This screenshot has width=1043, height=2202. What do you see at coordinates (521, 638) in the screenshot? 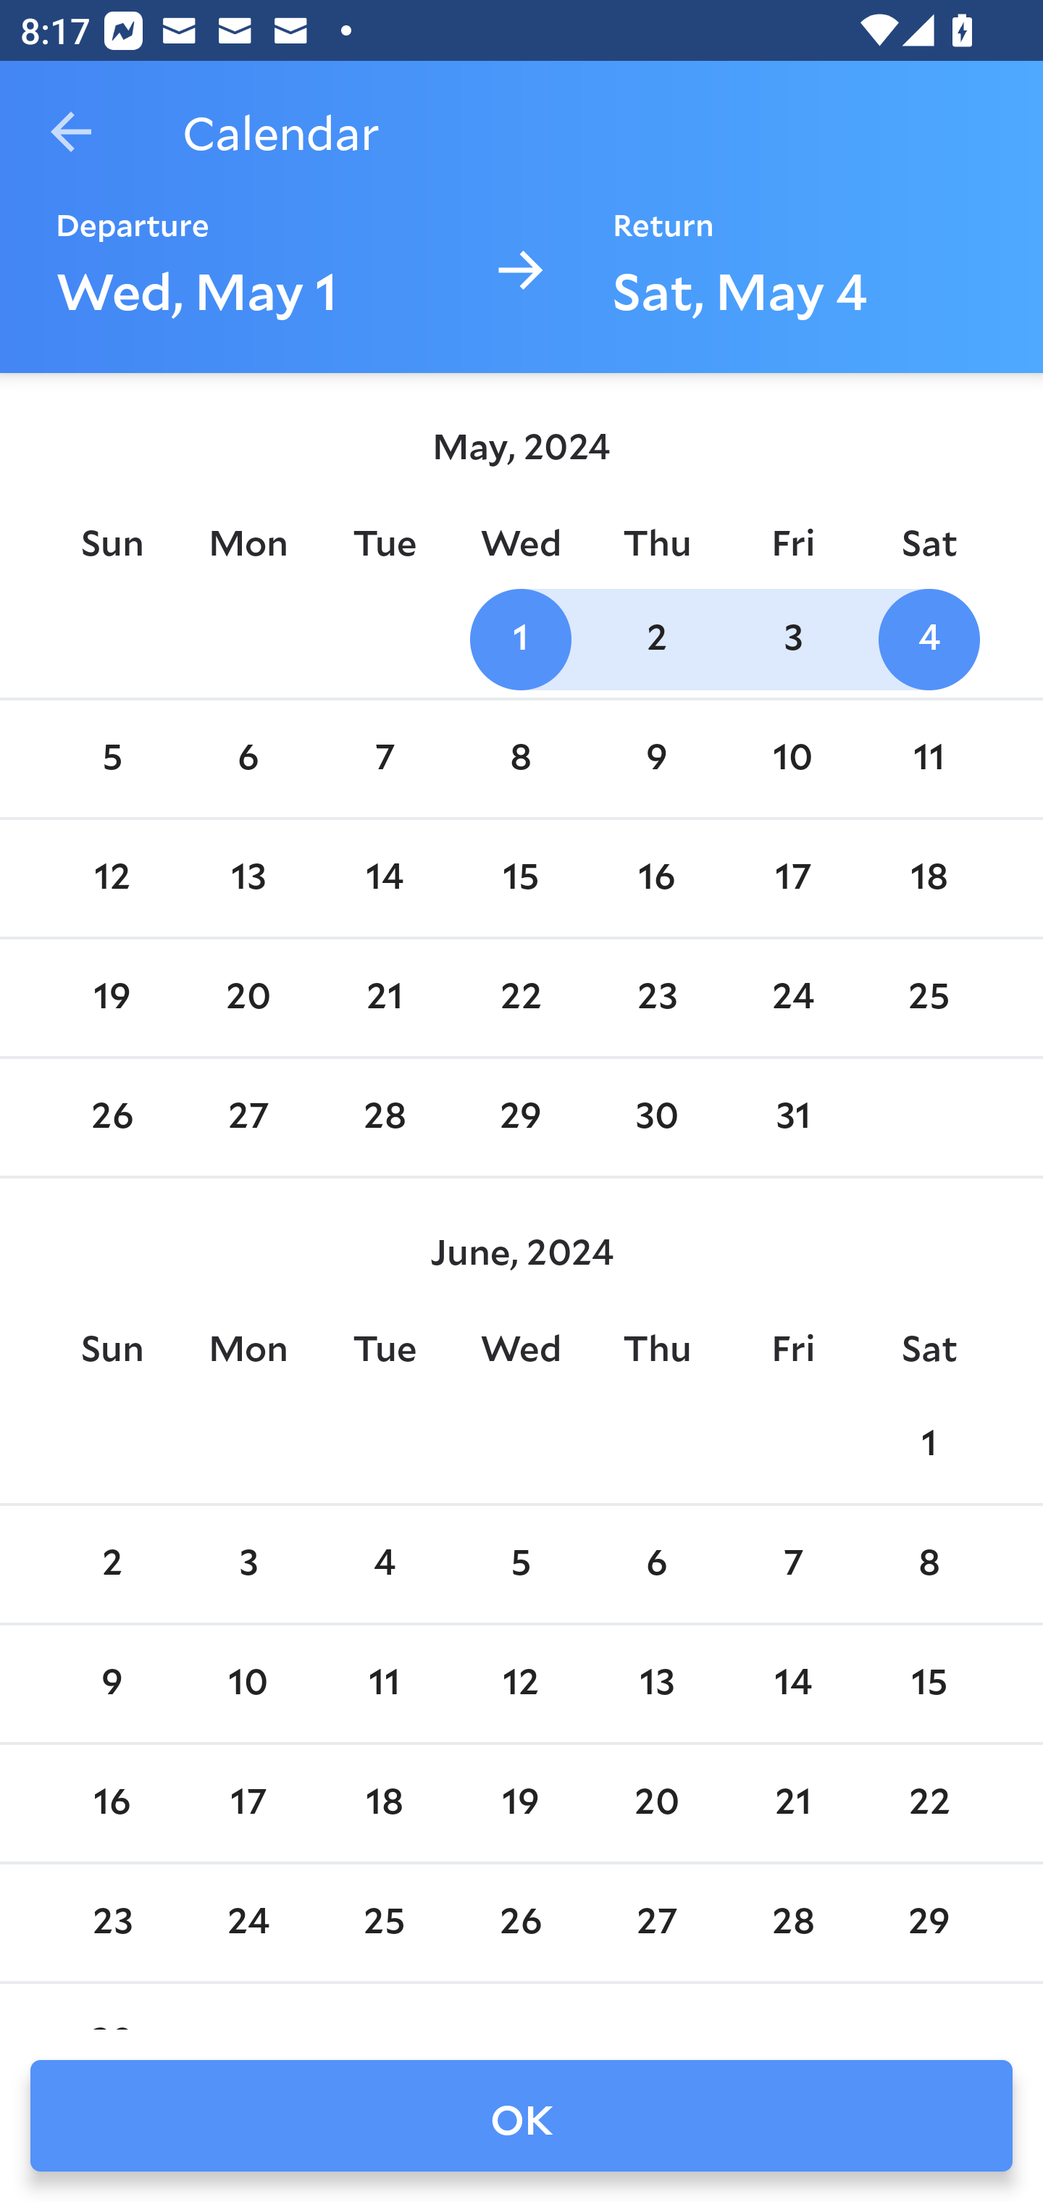
I see `1` at bounding box center [521, 638].